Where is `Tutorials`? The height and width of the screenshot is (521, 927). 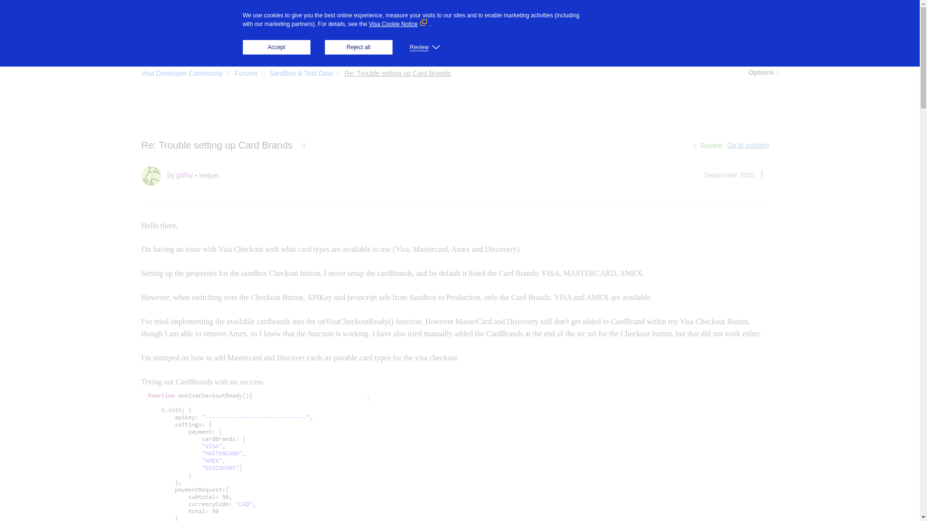 Tutorials is located at coordinates (307, 43).